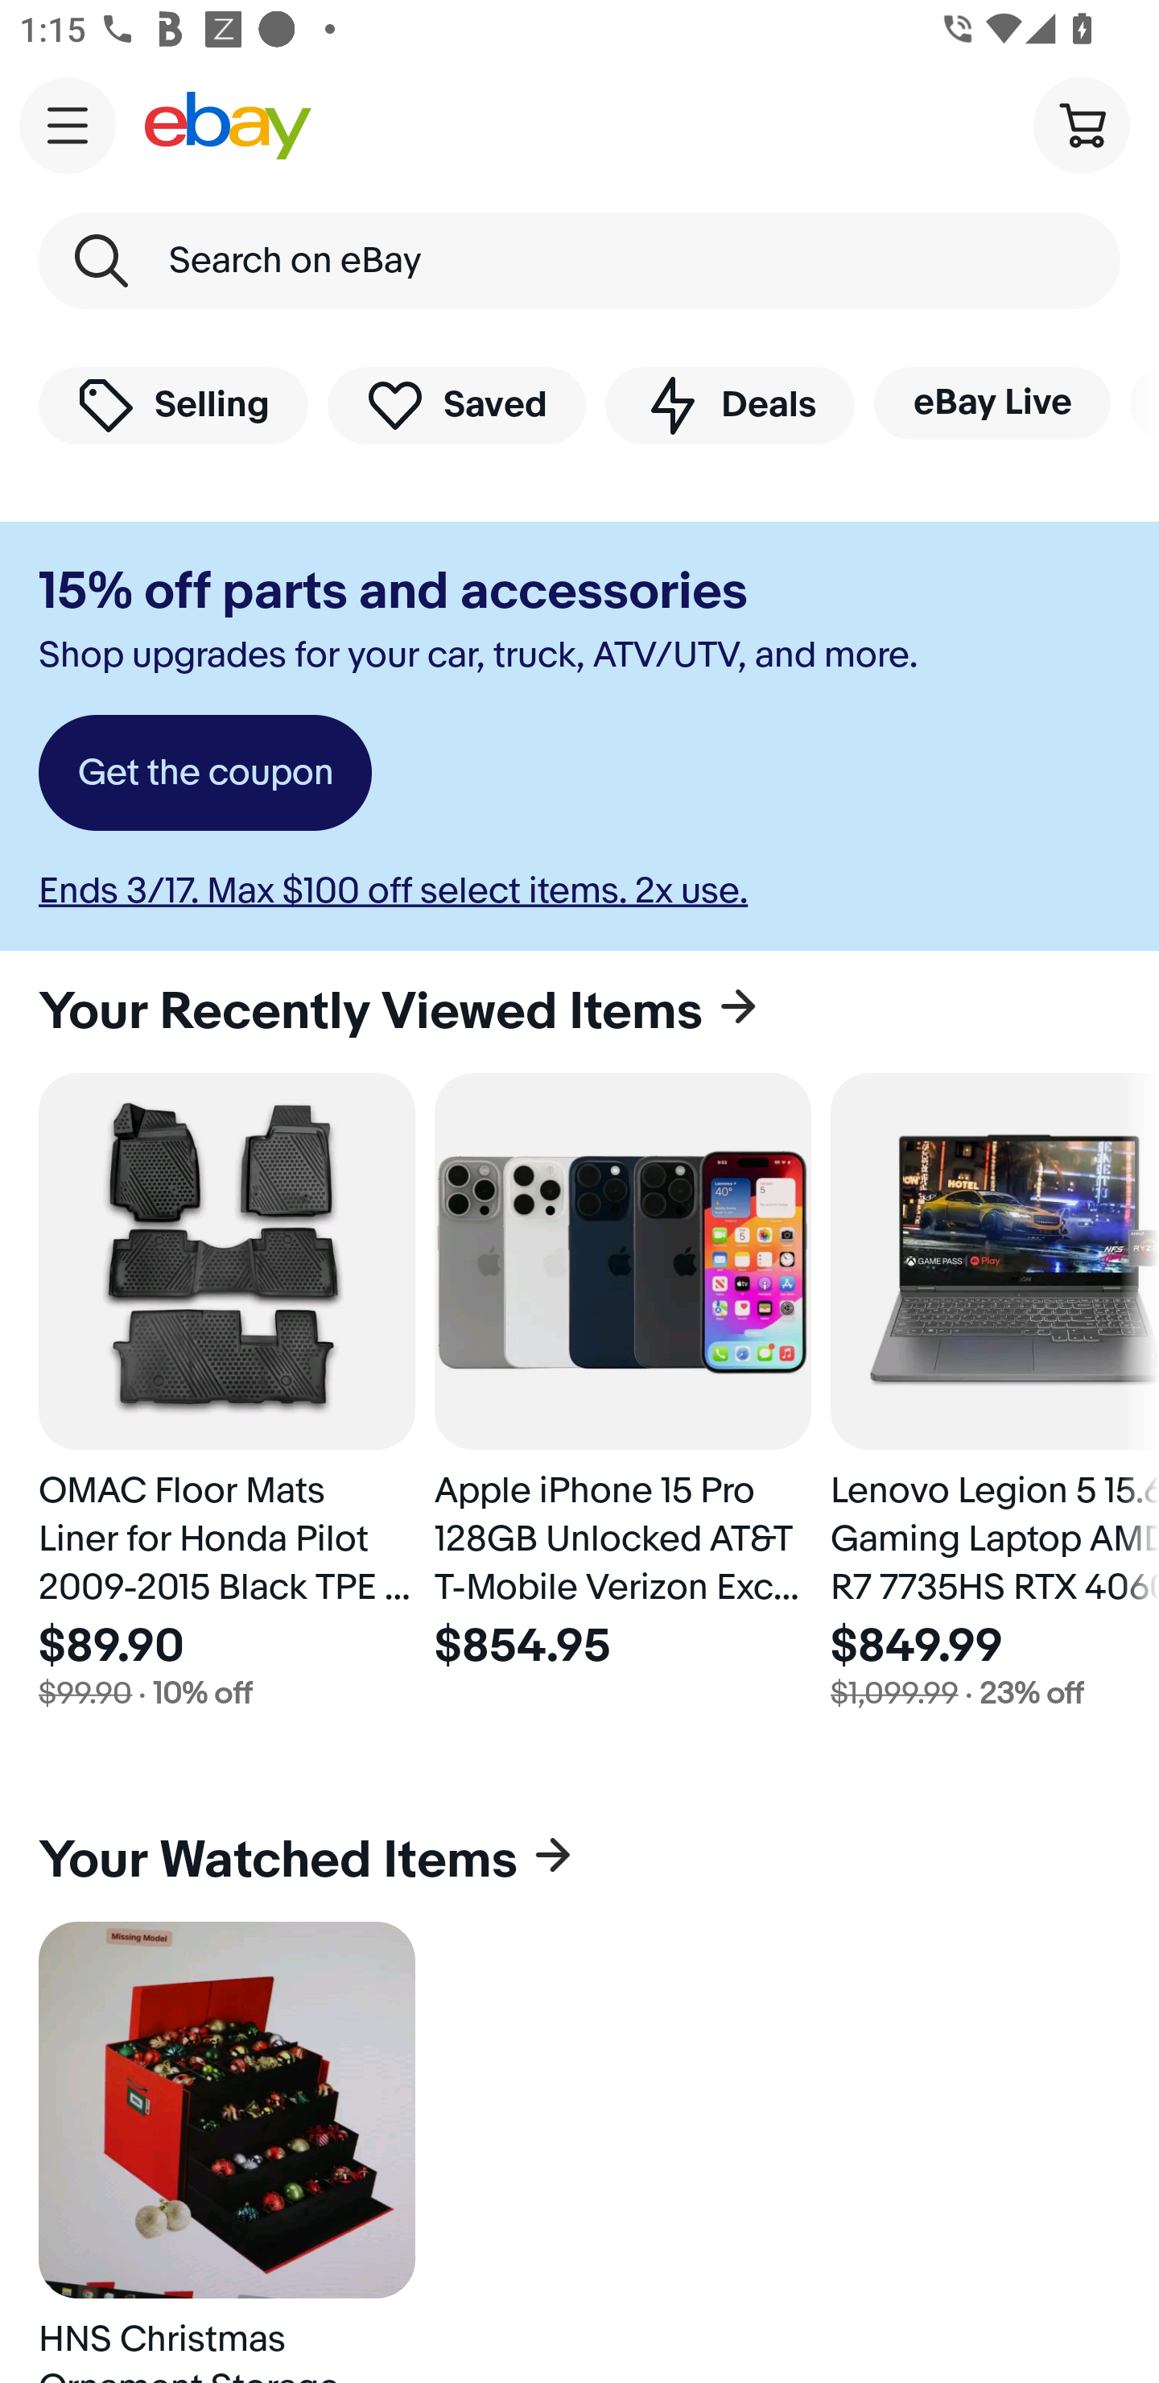 The image size is (1159, 2383). I want to click on Cart button shopping cart, so click(1081, 124).